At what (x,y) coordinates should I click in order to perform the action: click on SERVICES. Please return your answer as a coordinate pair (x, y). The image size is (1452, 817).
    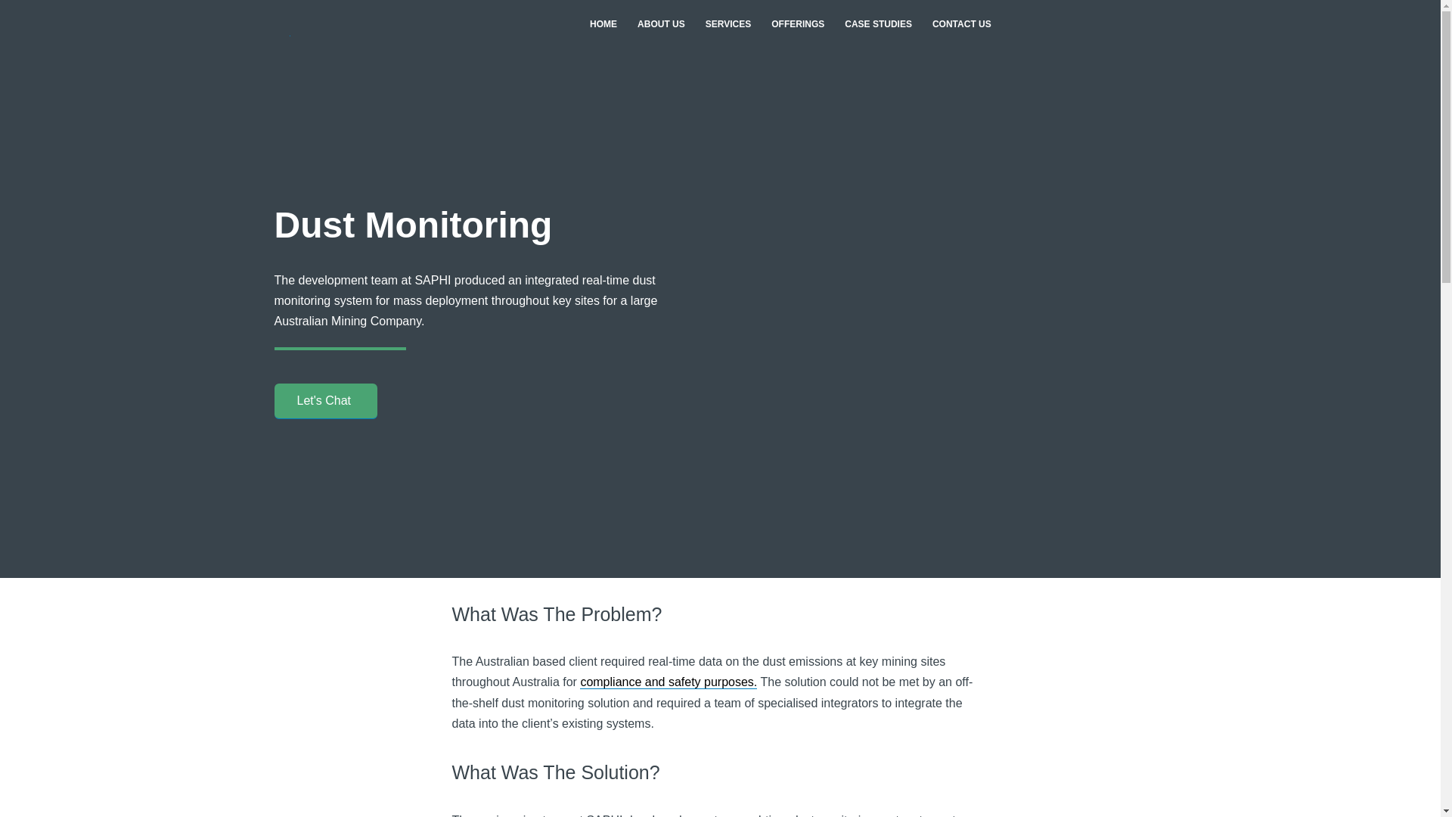
    Looking at the image, I should click on (728, 24).